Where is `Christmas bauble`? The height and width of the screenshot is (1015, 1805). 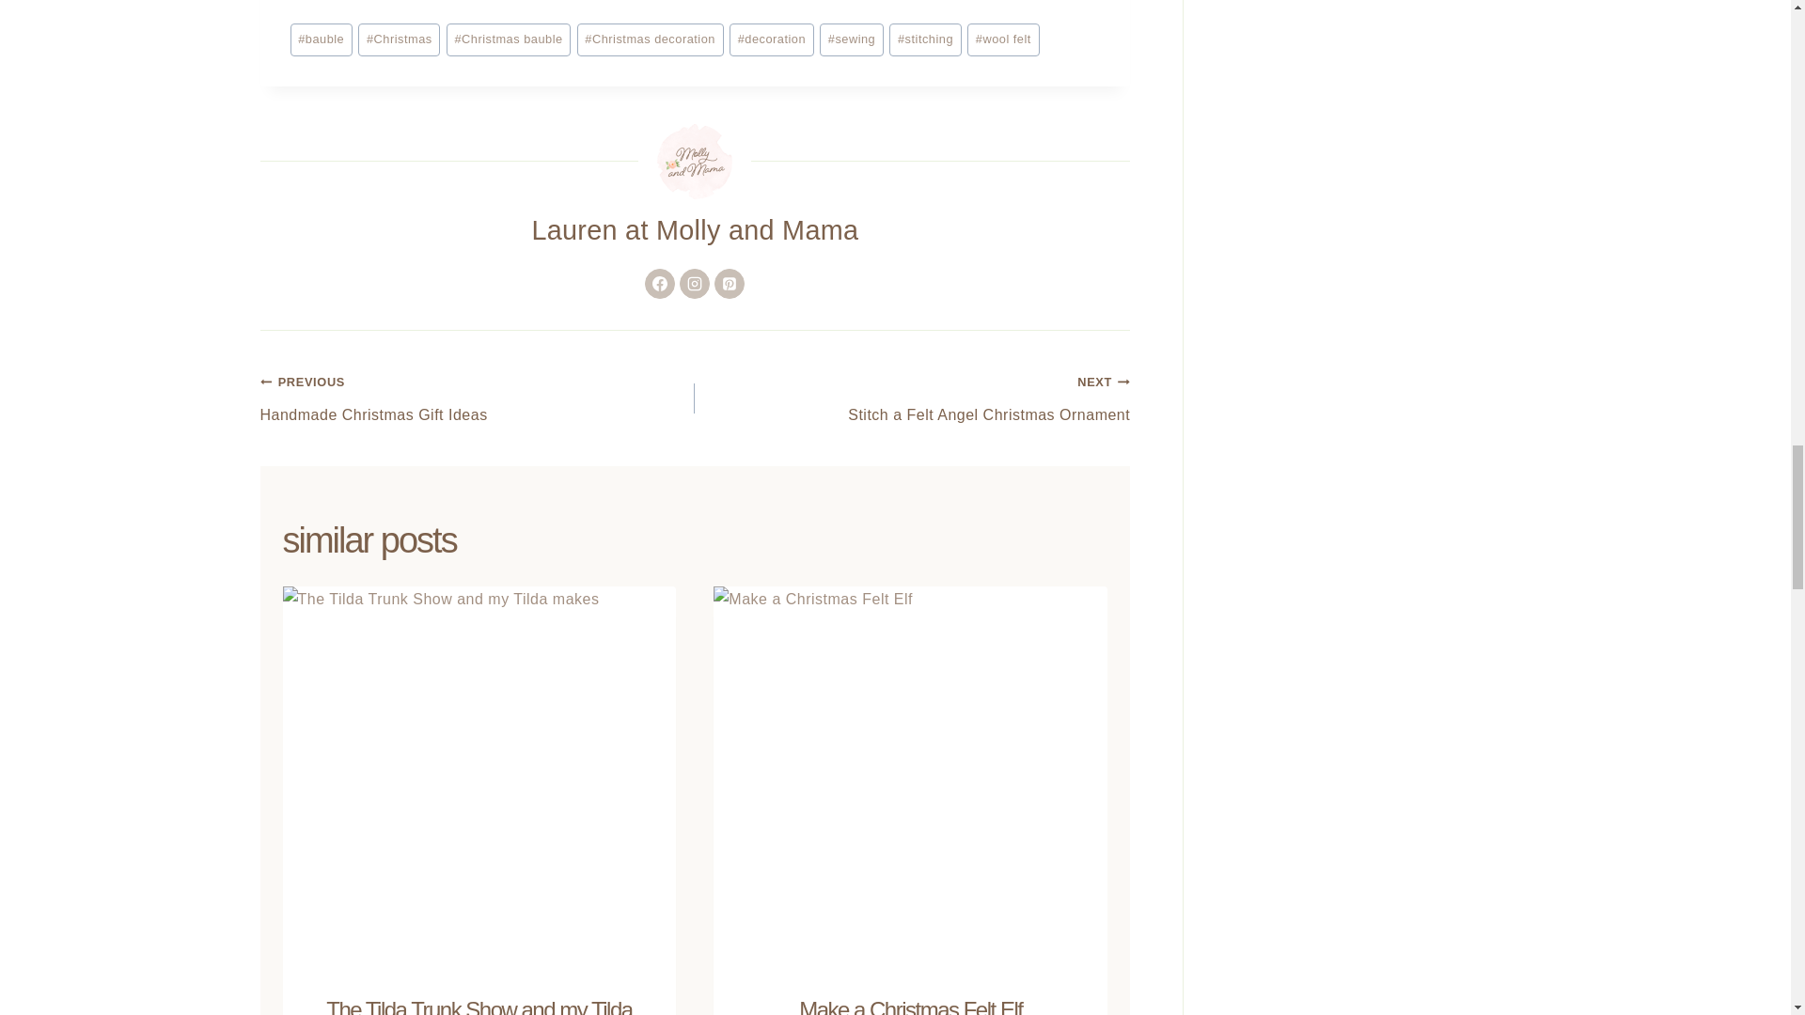 Christmas bauble is located at coordinates (478, 398).